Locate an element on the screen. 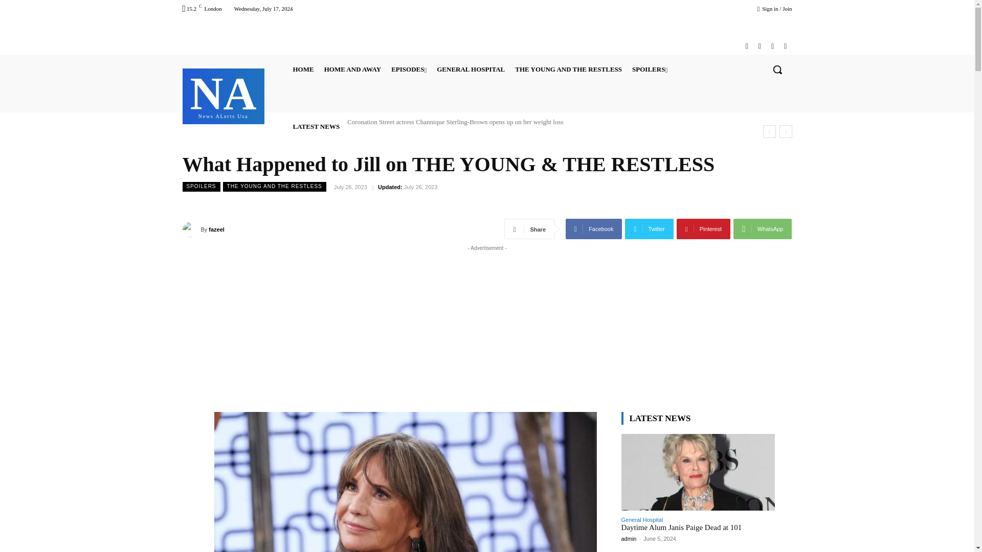 This screenshot has width=982, height=552. HOME AND AWAY is located at coordinates (409, 70).